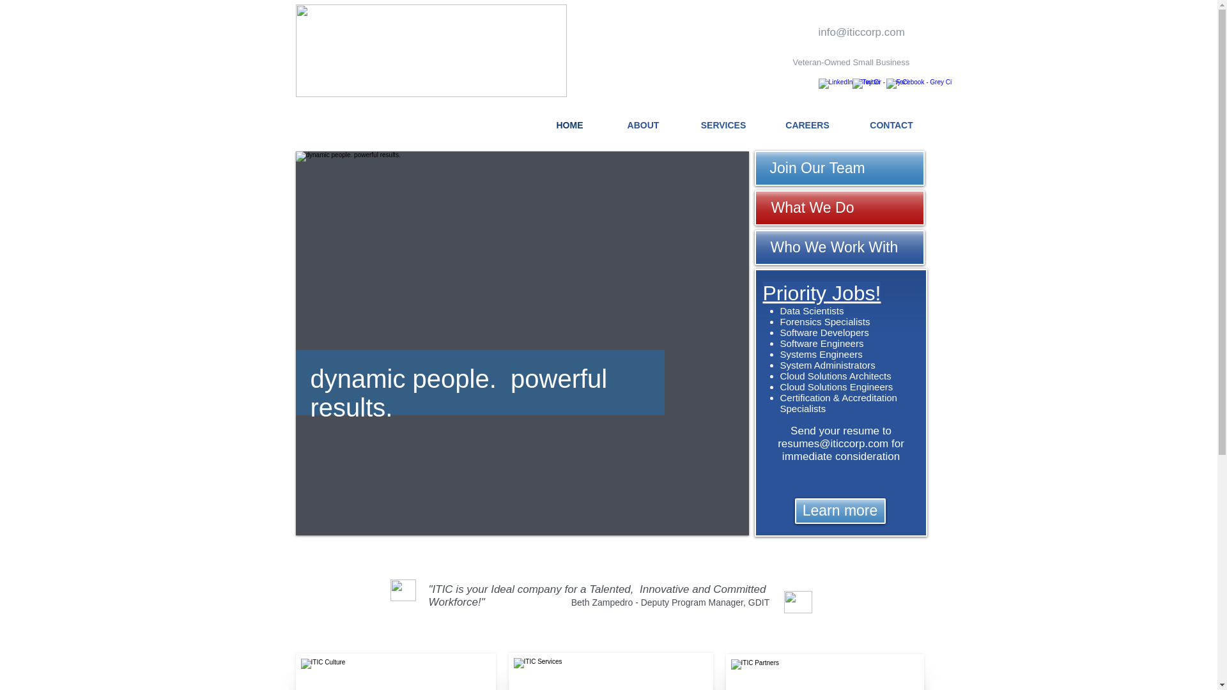  I want to click on CAREERS, so click(807, 125).